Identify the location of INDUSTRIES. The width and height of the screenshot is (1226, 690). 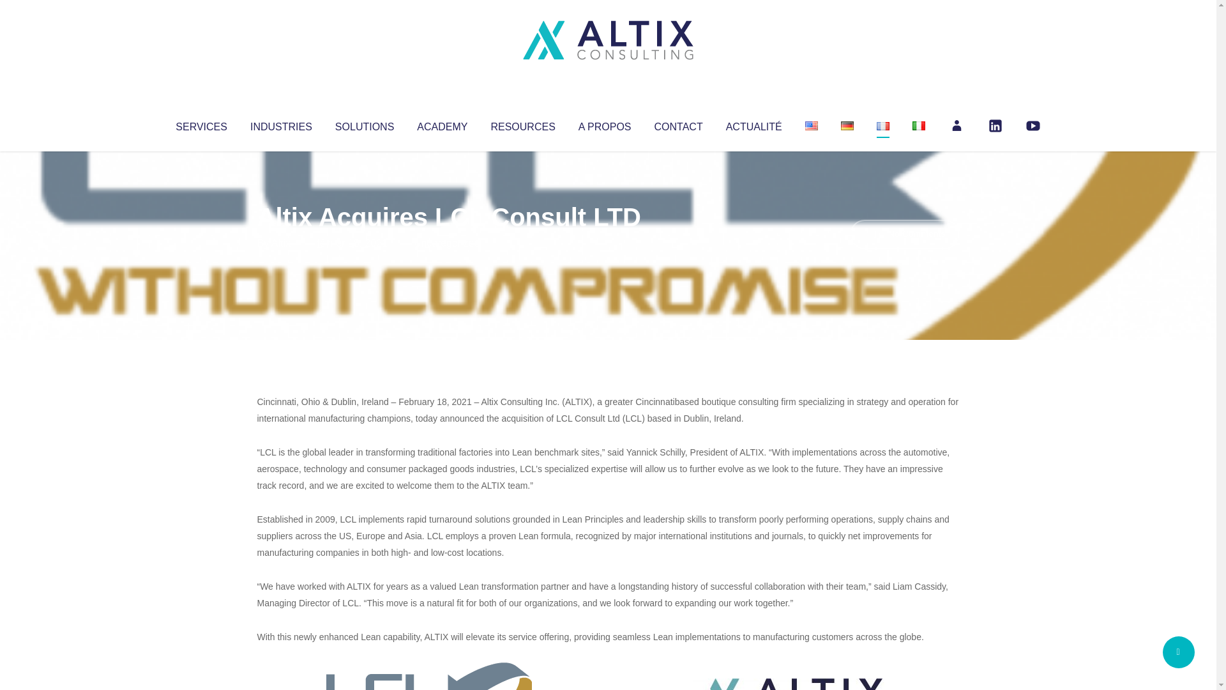
(281, 124).